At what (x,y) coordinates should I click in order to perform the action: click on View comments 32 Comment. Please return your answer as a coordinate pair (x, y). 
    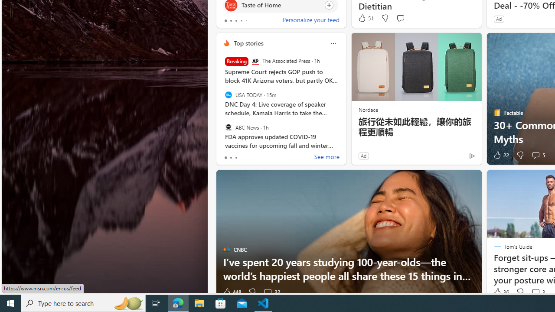
    Looking at the image, I should click on (268, 292).